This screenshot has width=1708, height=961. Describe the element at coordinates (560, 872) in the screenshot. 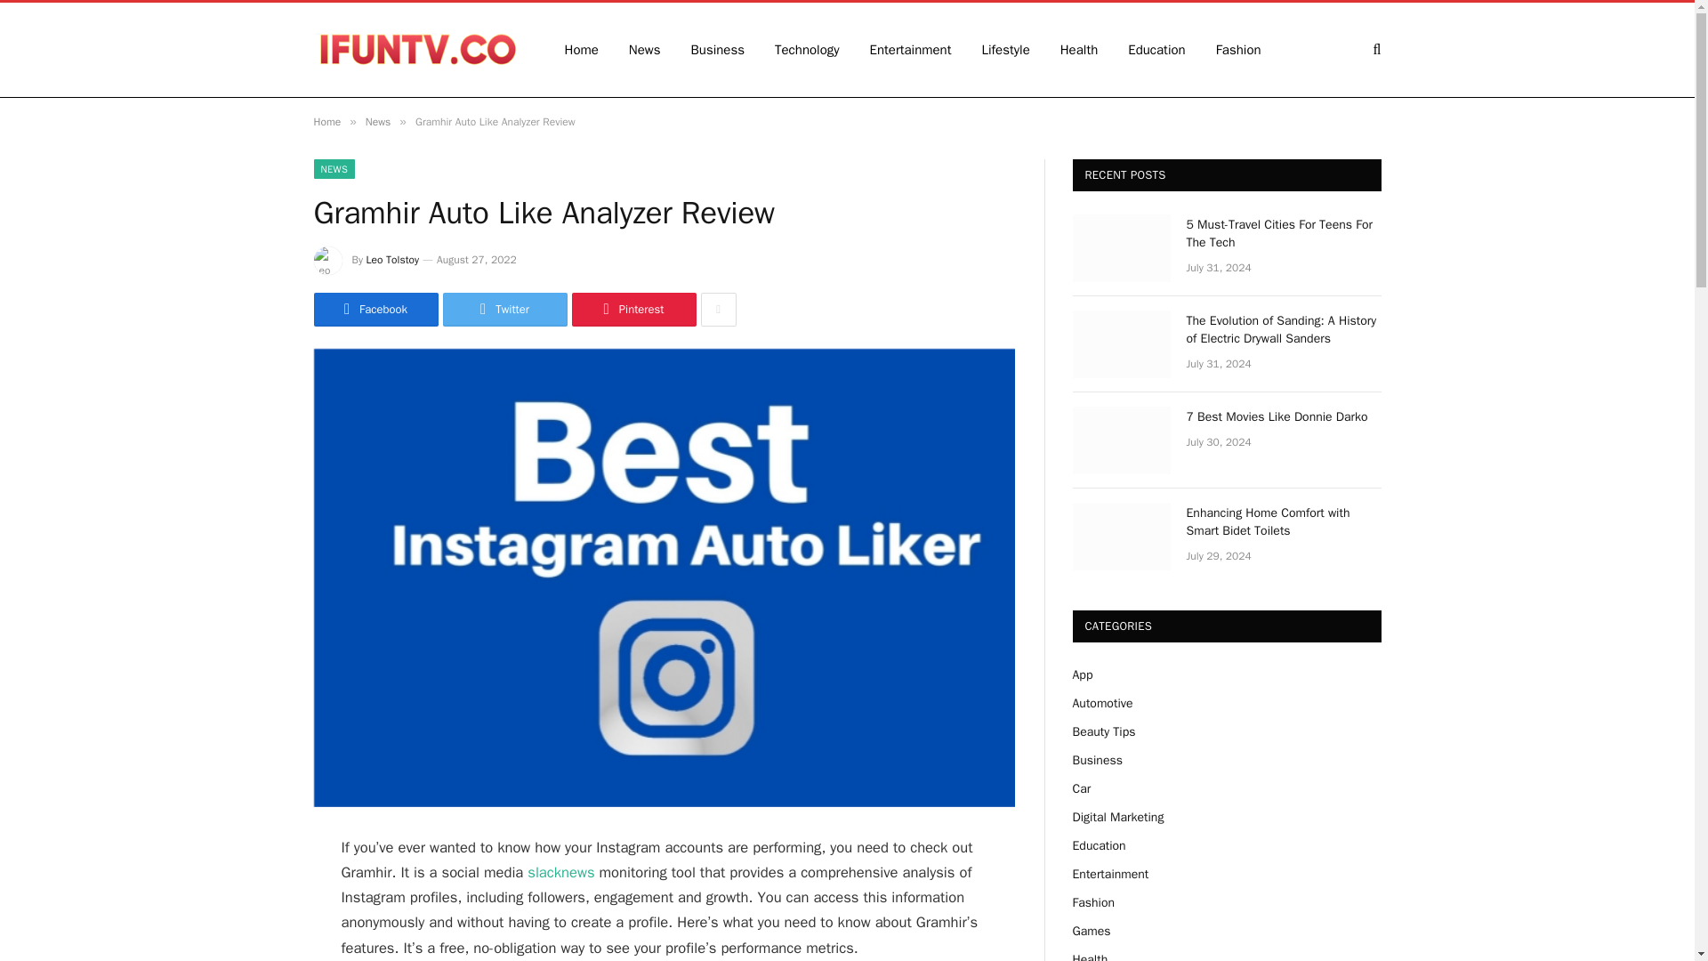

I see `slacknews` at that location.